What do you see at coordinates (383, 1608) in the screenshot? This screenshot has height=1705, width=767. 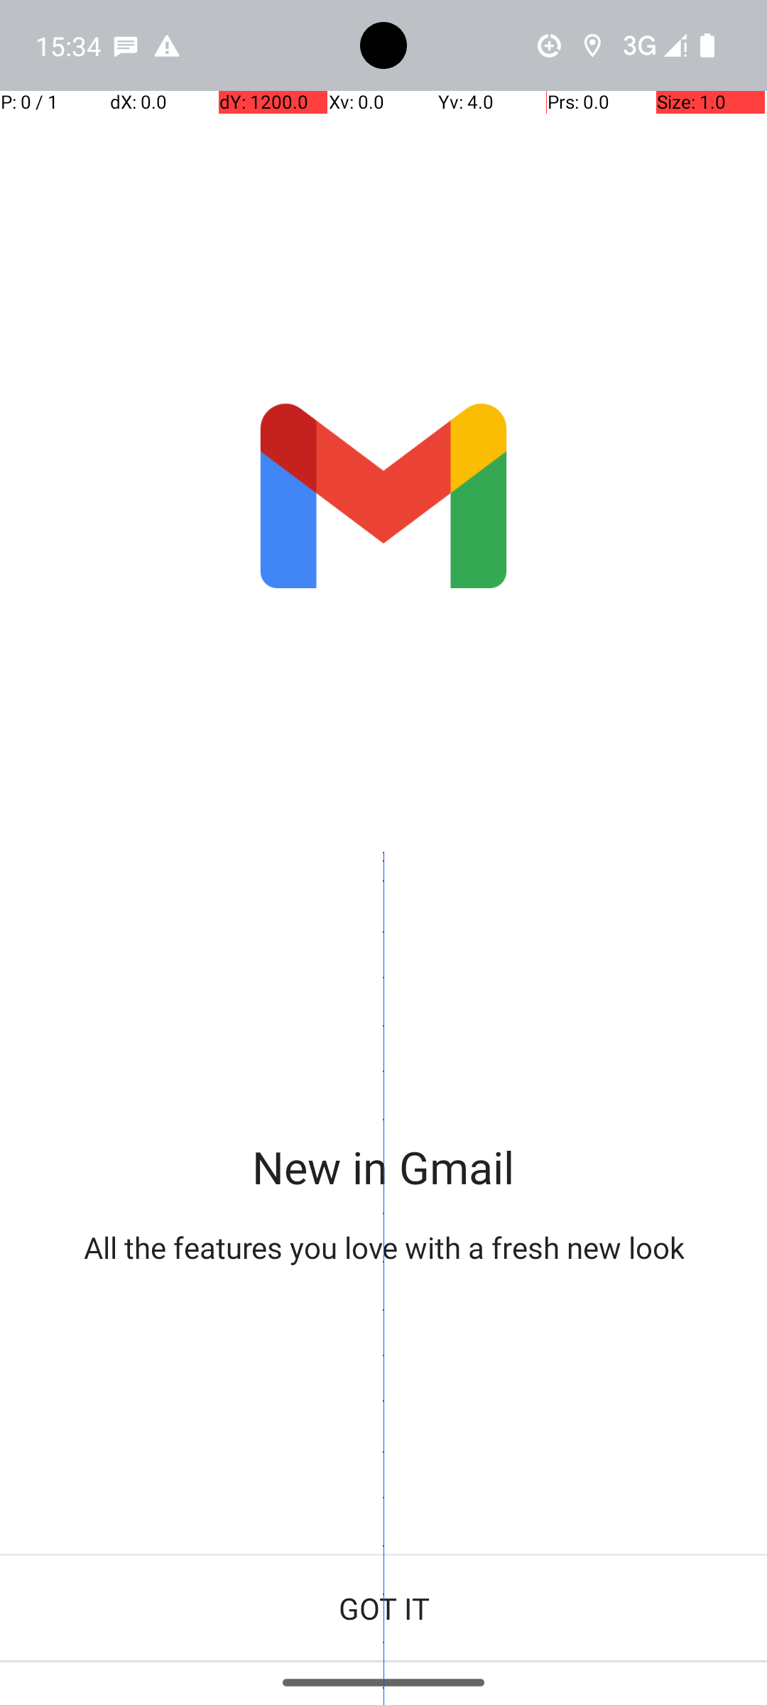 I see `GOT IT` at bounding box center [383, 1608].